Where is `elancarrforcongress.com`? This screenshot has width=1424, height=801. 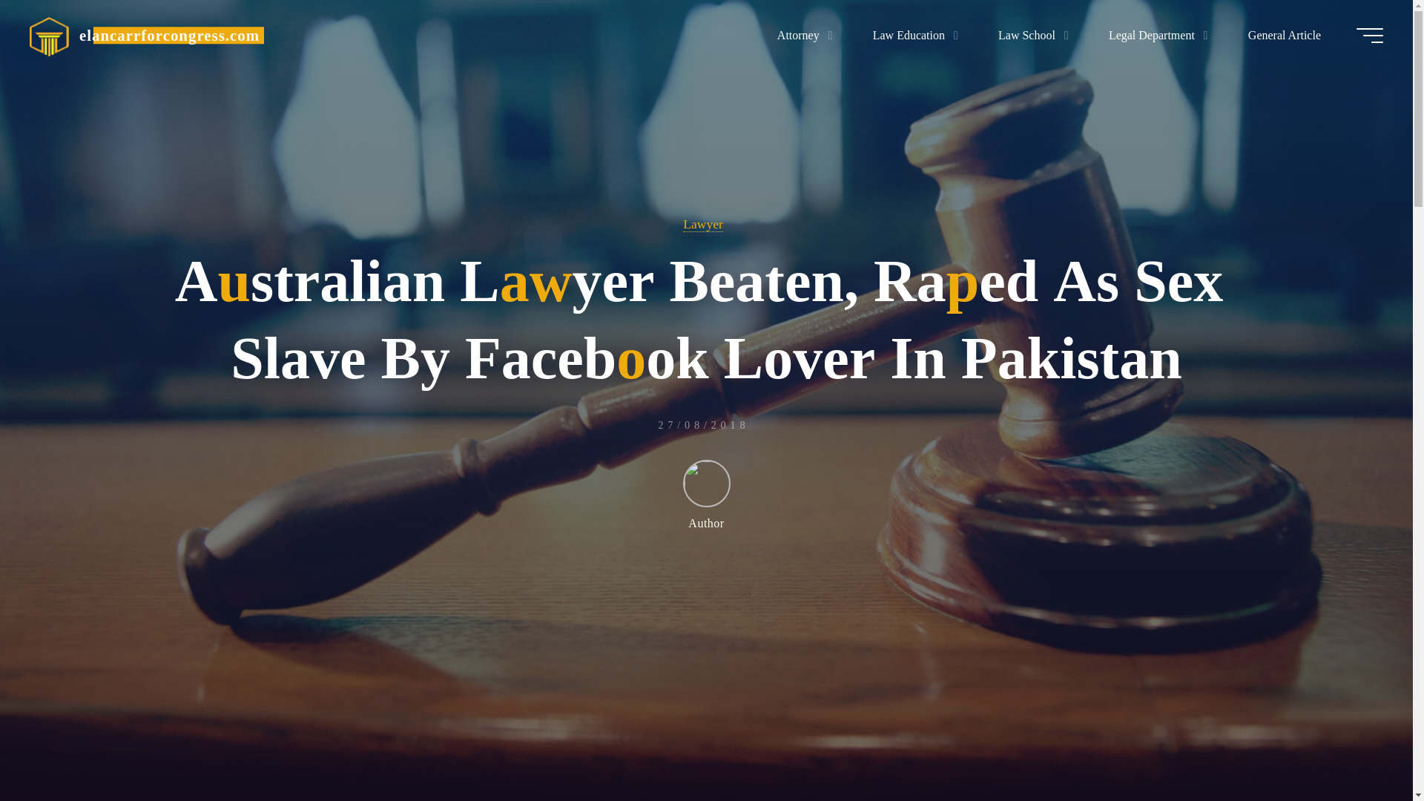 elancarrforcongress.com is located at coordinates (169, 35).